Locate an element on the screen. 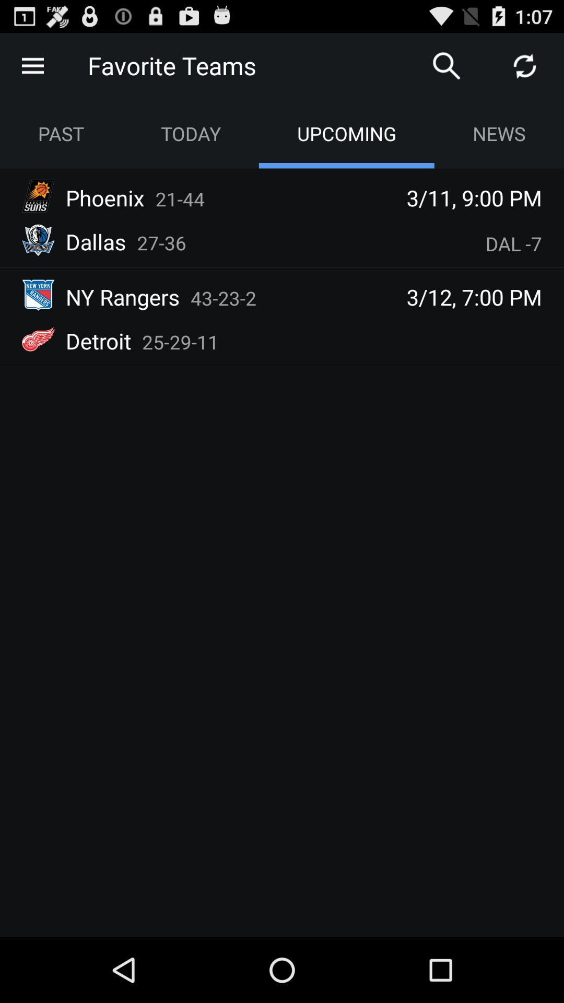 The image size is (564, 1003). turn on item below the ny rangers app is located at coordinates (181, 342).